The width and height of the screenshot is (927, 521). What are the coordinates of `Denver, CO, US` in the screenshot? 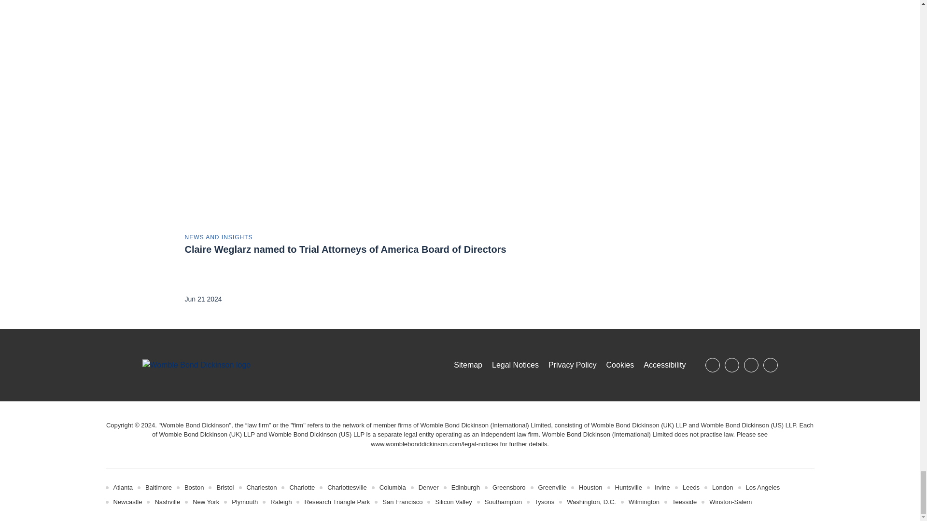 It's located at (429, 487).